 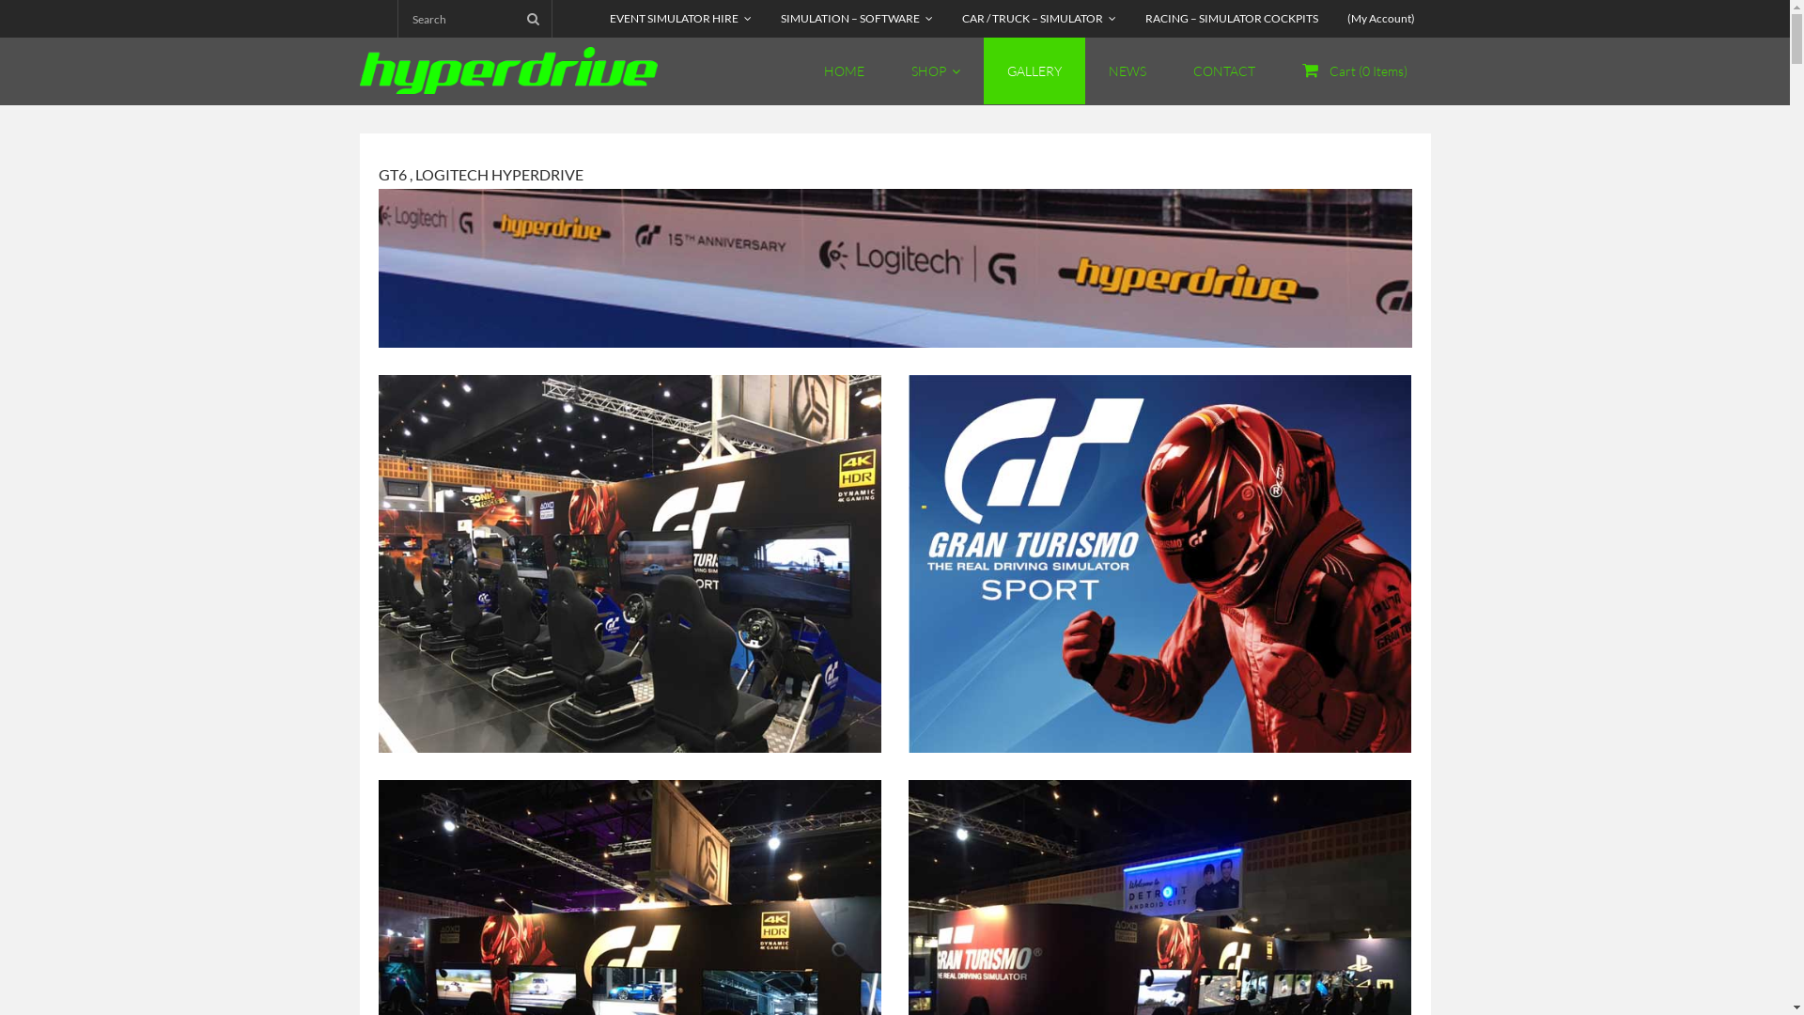 I want to click on Search, so click(x=40, y=20).